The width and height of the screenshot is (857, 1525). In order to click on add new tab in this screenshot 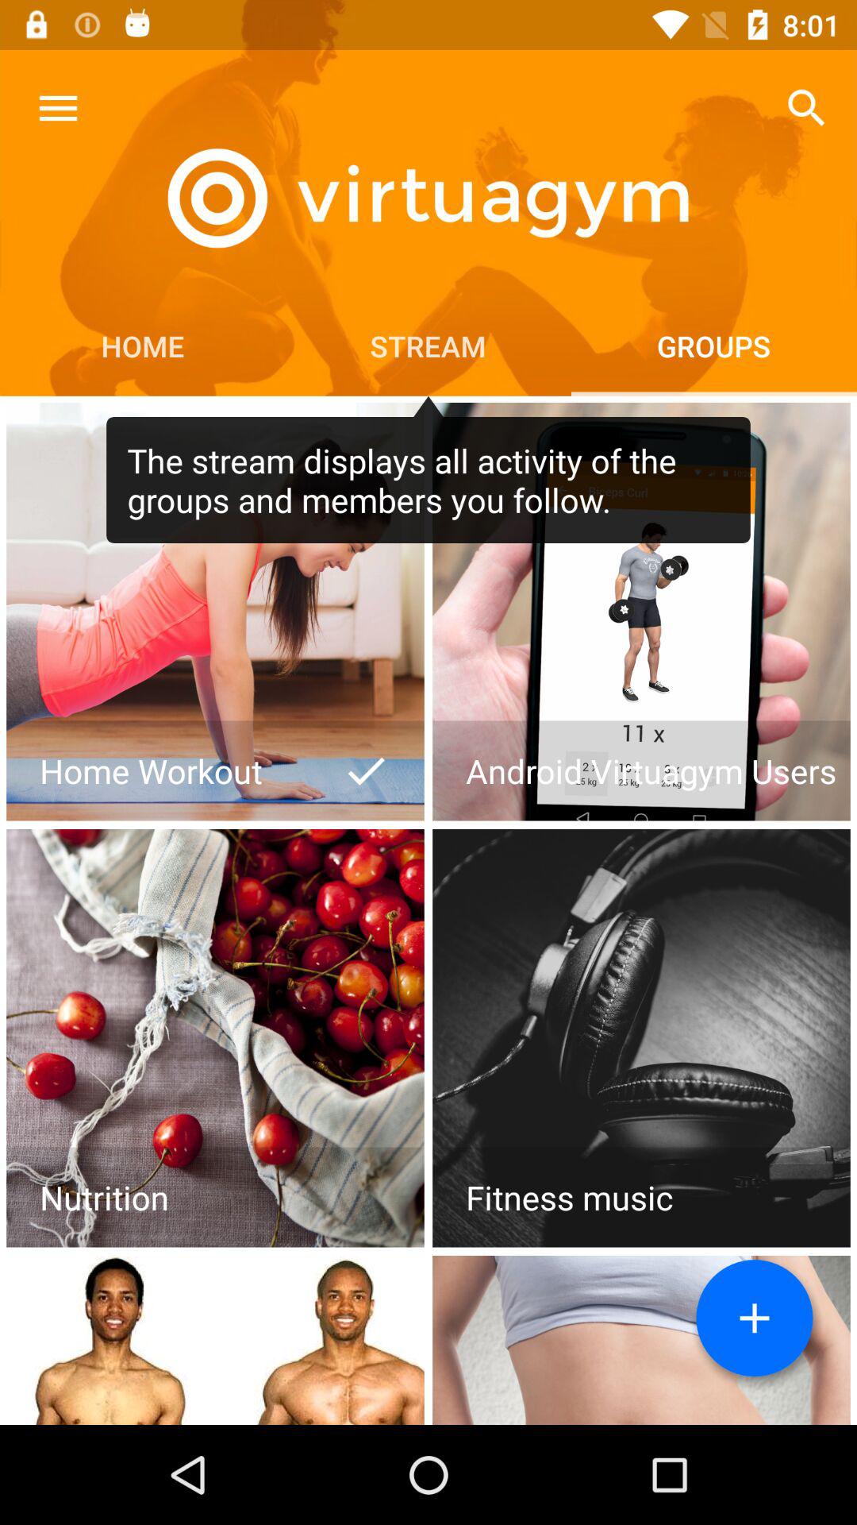, I will do `click(755, 1318)`.